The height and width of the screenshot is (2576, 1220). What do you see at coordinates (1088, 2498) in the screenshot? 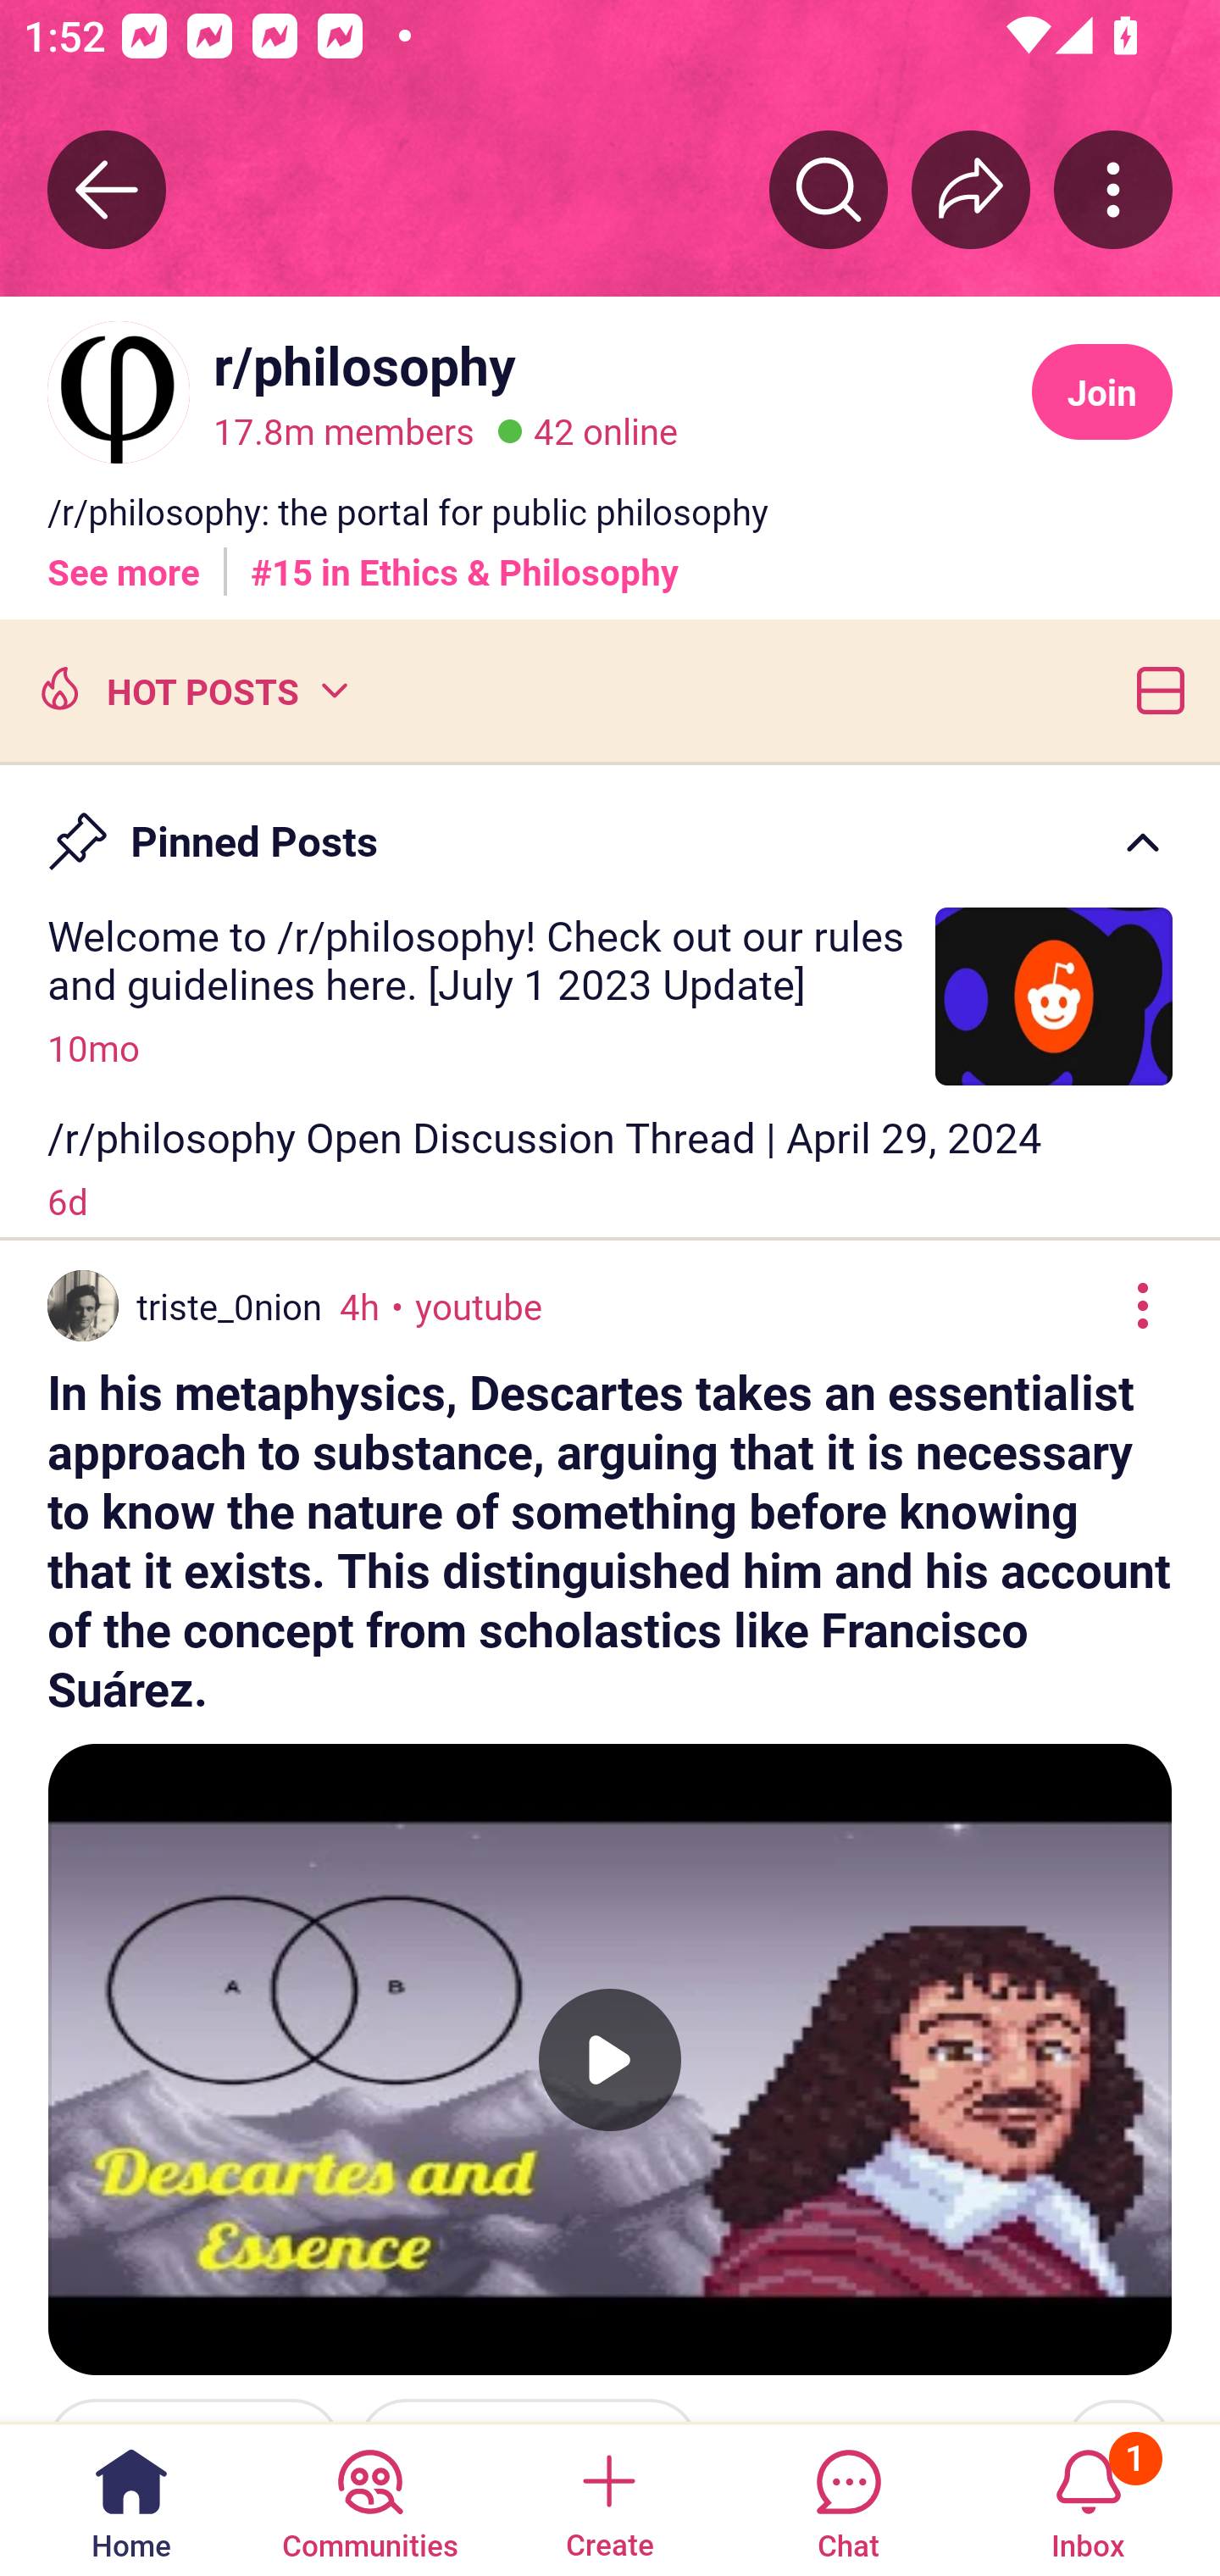
I see `Inbox, has 1 notification 1 Inbox` at bounding box center [1088, 2498].